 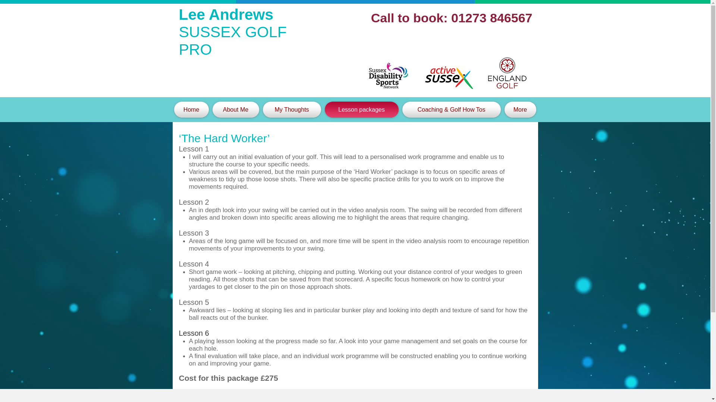 I want to click on Call to book: 01273 846567, so click(x=452, y=18).